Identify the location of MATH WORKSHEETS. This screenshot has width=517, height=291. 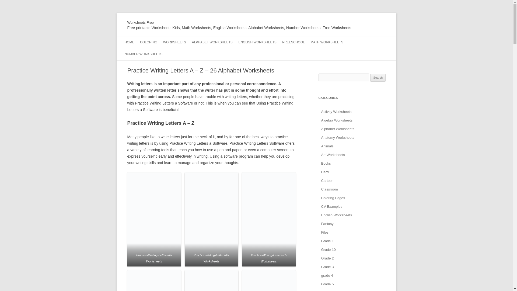
(327, 42).